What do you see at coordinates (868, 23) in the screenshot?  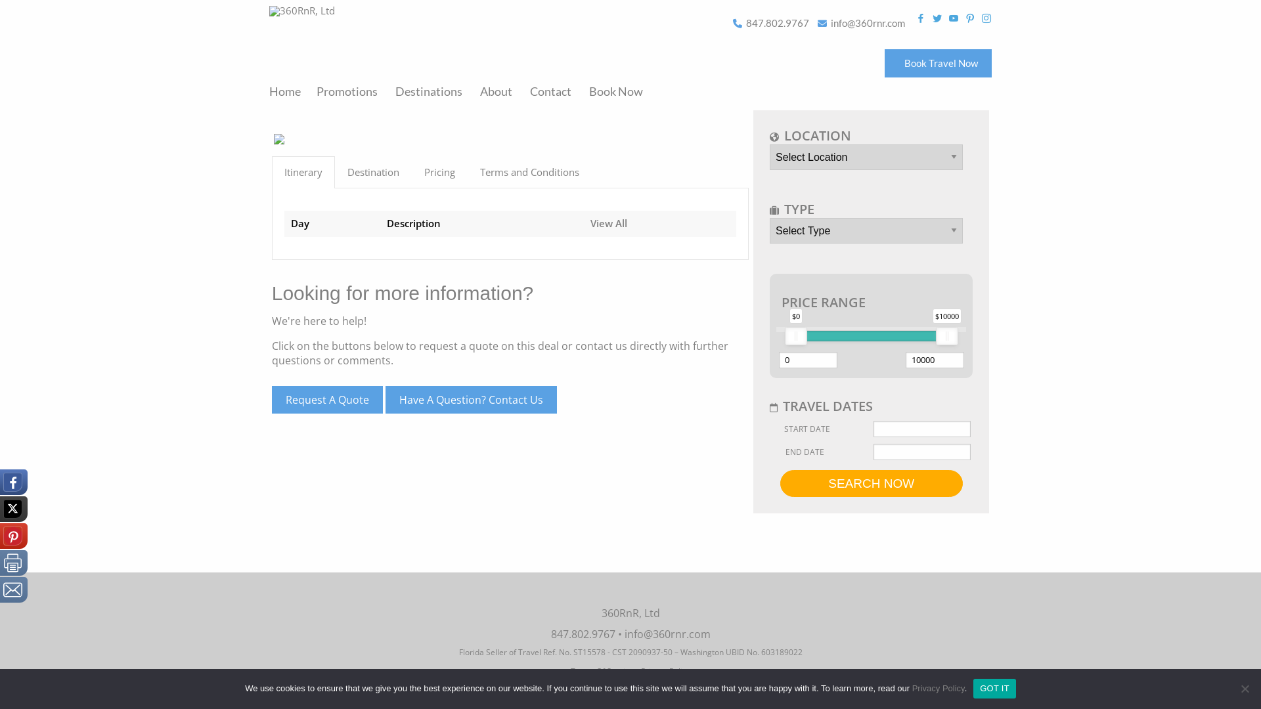 I see `info@360rnr.com` at bounding box center [868, 23].